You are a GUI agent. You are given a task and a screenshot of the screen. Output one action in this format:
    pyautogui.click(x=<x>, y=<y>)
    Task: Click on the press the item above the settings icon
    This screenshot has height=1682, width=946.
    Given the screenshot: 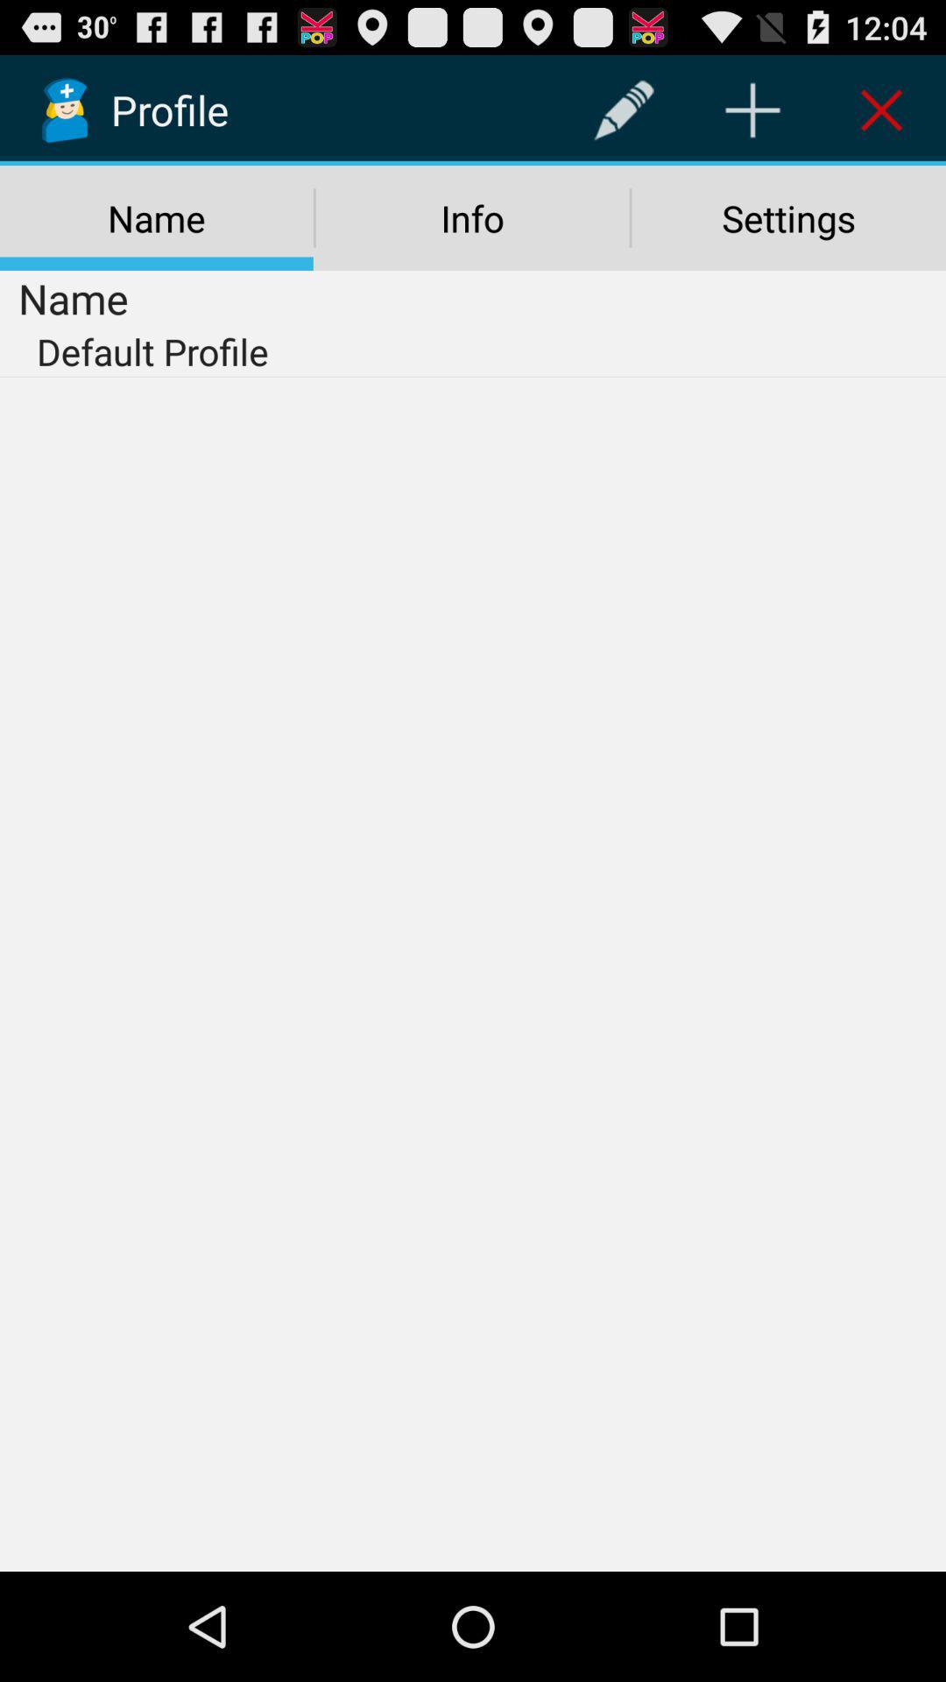 What is the action you would take?
    pyautogui.click(x=752, y=110)
    